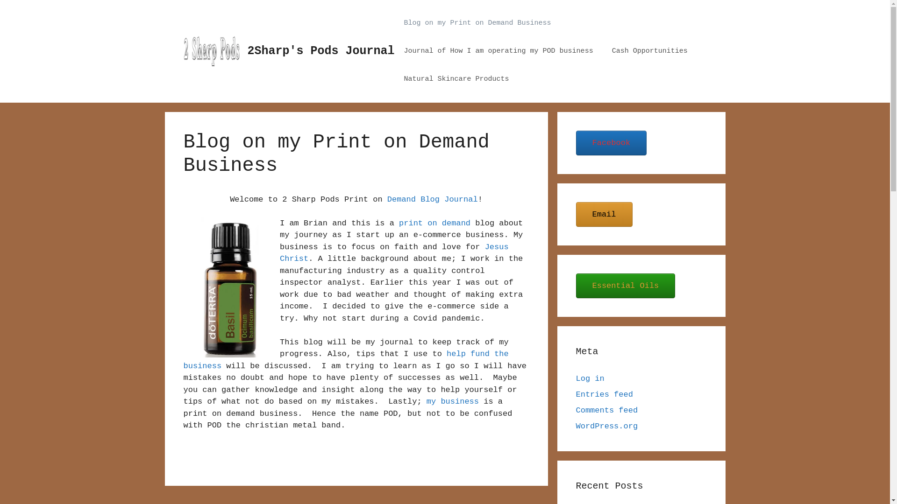  Describe the element at coordinates (321, 51) in the screenshot. I see `2Sharp's Pods Journal` at that location.